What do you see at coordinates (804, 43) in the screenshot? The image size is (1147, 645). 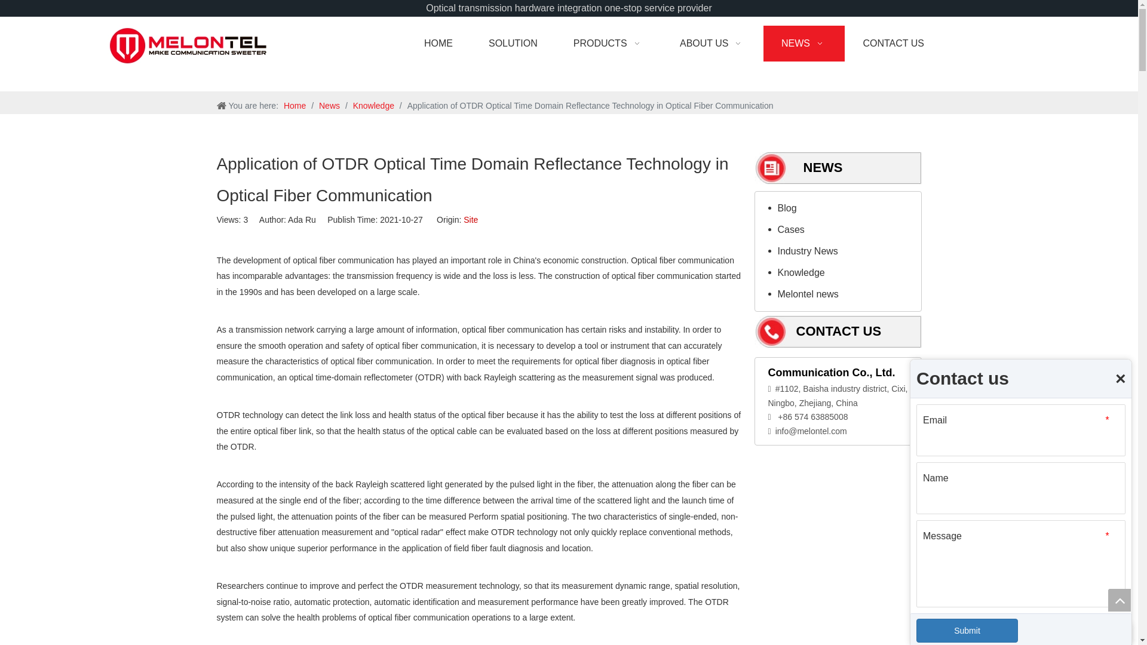 I see `NEWS  ` at bounding box center [804, 43].